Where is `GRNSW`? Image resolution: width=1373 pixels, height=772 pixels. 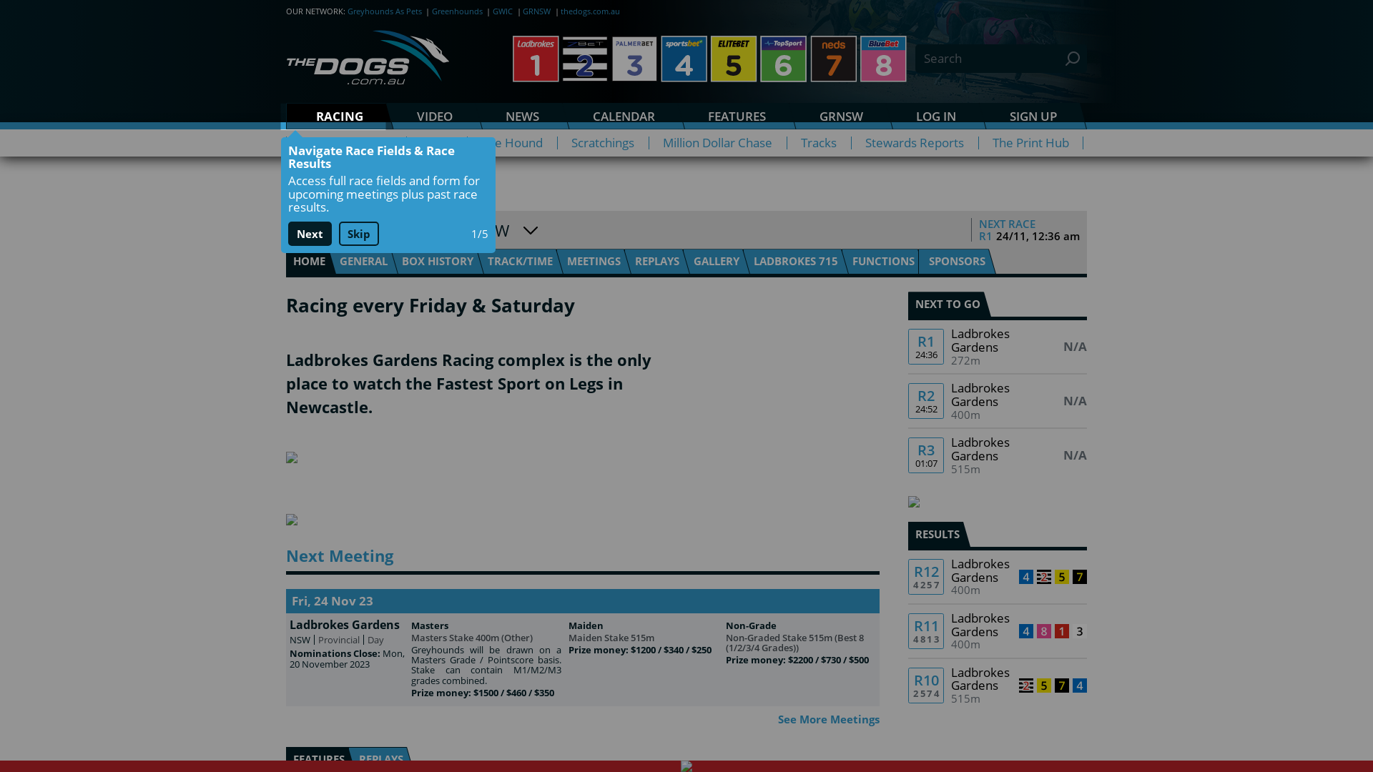
GRNSW is located at coordinates (536, 11).